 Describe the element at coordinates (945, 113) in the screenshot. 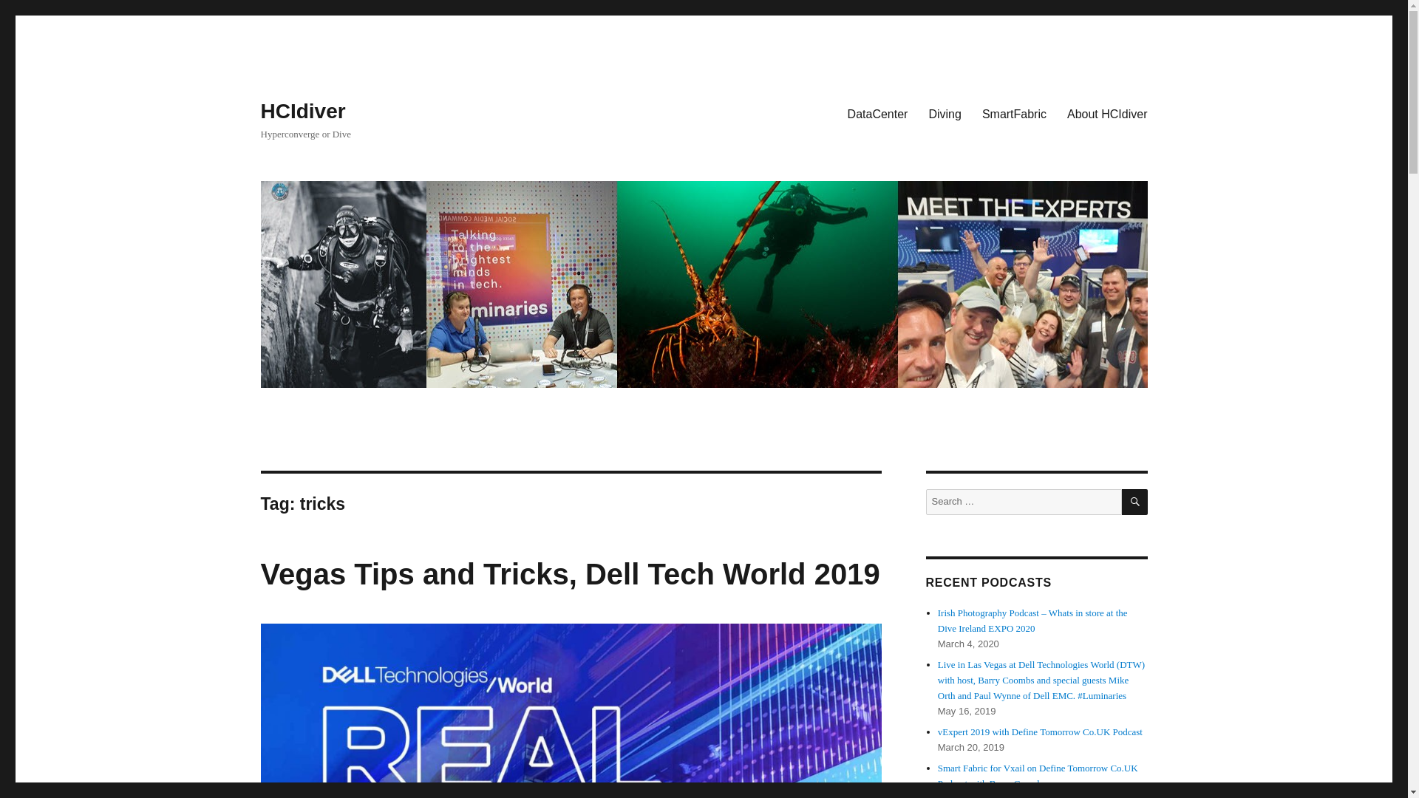

I see `Diving` at that location.